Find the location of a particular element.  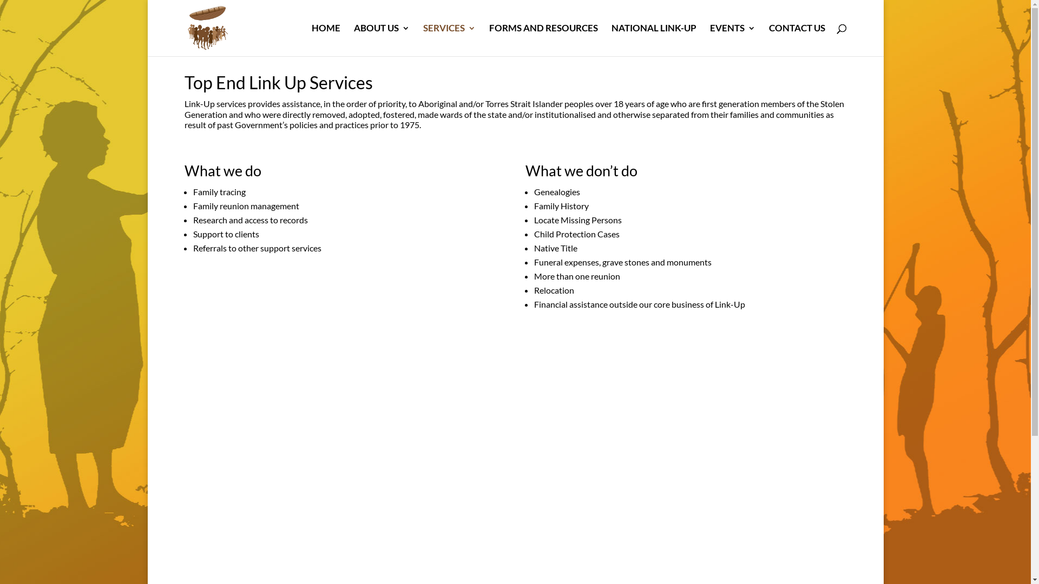

NATIONAL LINK-UP is located at coordinates (654, 40).